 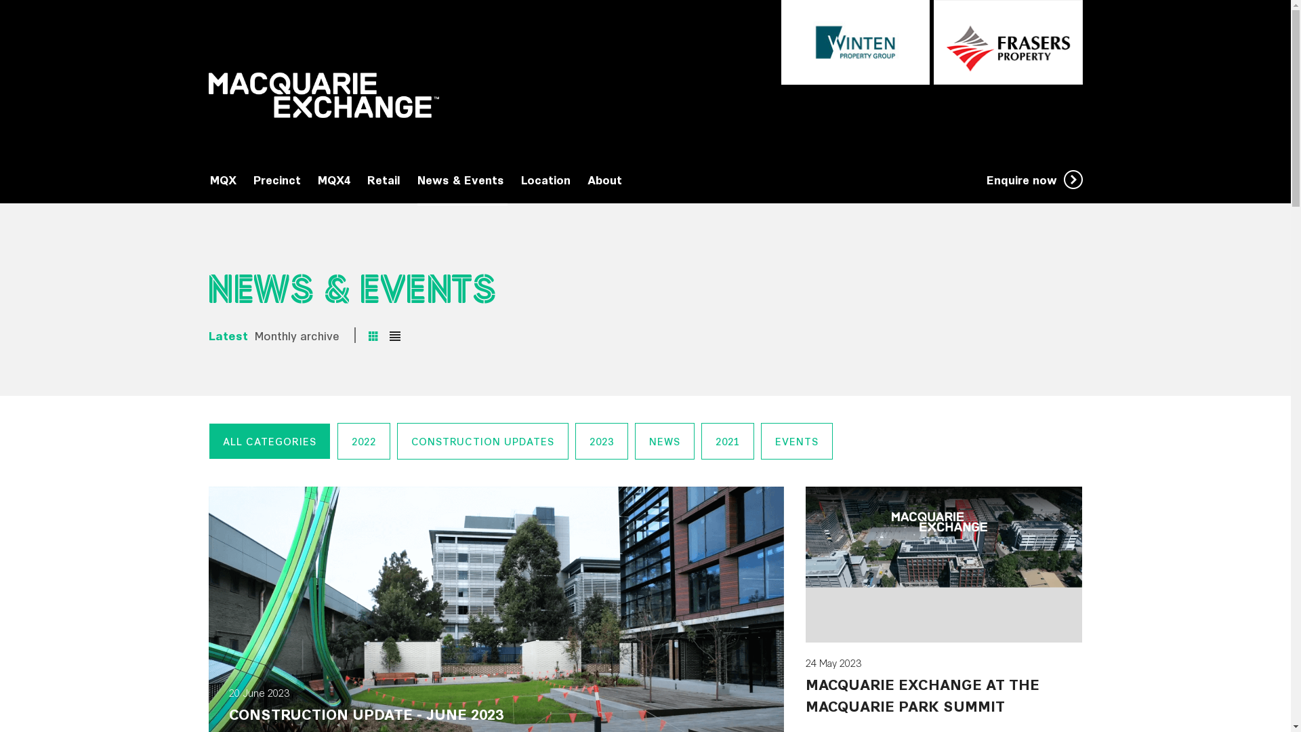 What do you see at coordinates (228, 335) in the screenshot?
I see `Latest` at bounding box center [228, 335].